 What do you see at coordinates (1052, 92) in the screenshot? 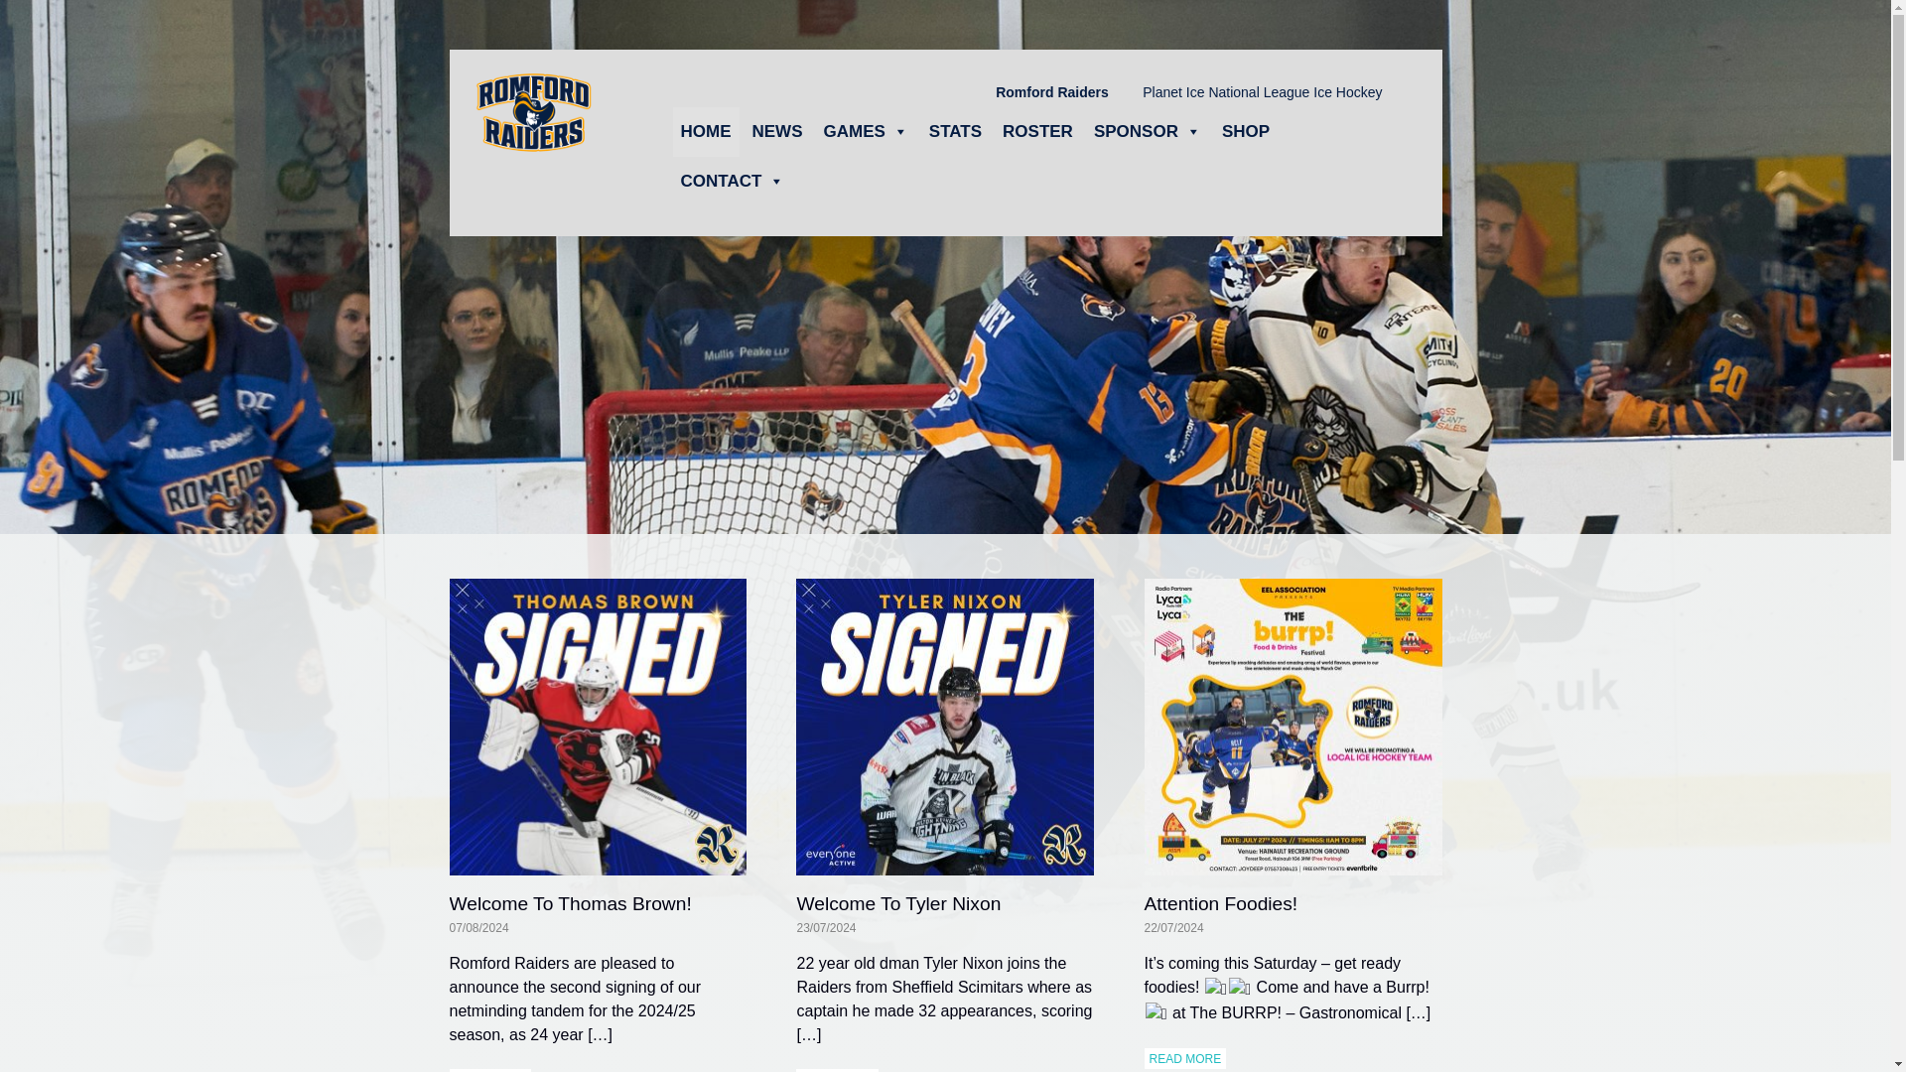
I see `Romford Raiders` at bounding box center [1052, 92].